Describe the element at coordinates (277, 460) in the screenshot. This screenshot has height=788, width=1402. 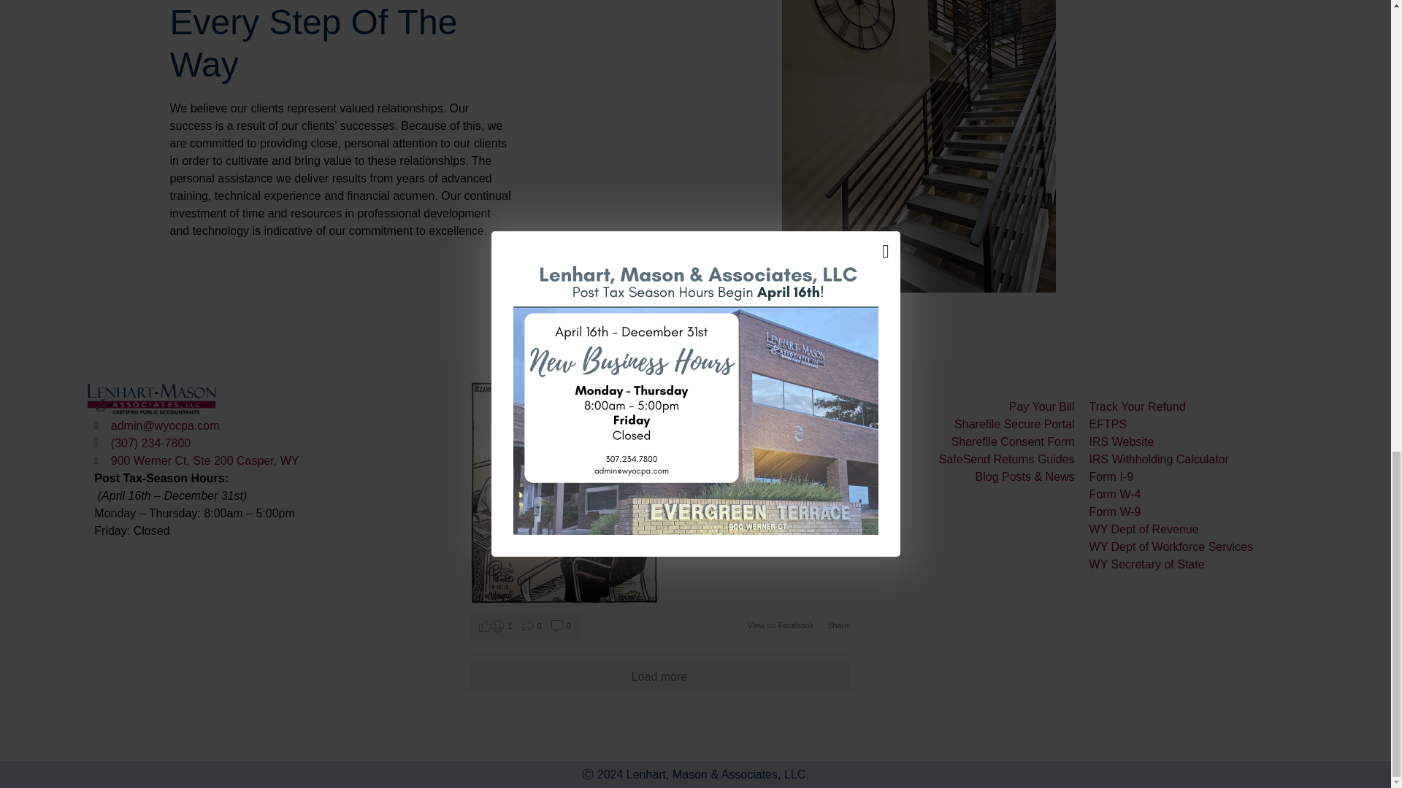
I see `900 Werner Ct, Ste 200 Casper, WY` at that location.